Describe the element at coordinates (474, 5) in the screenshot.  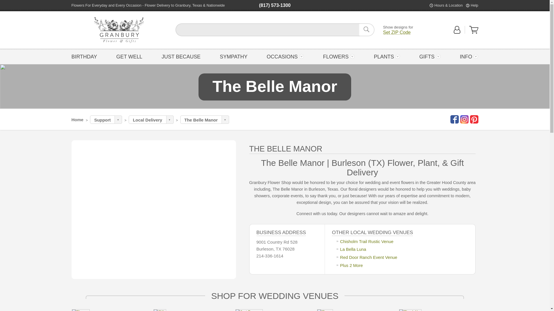
I see `Help` at that location.